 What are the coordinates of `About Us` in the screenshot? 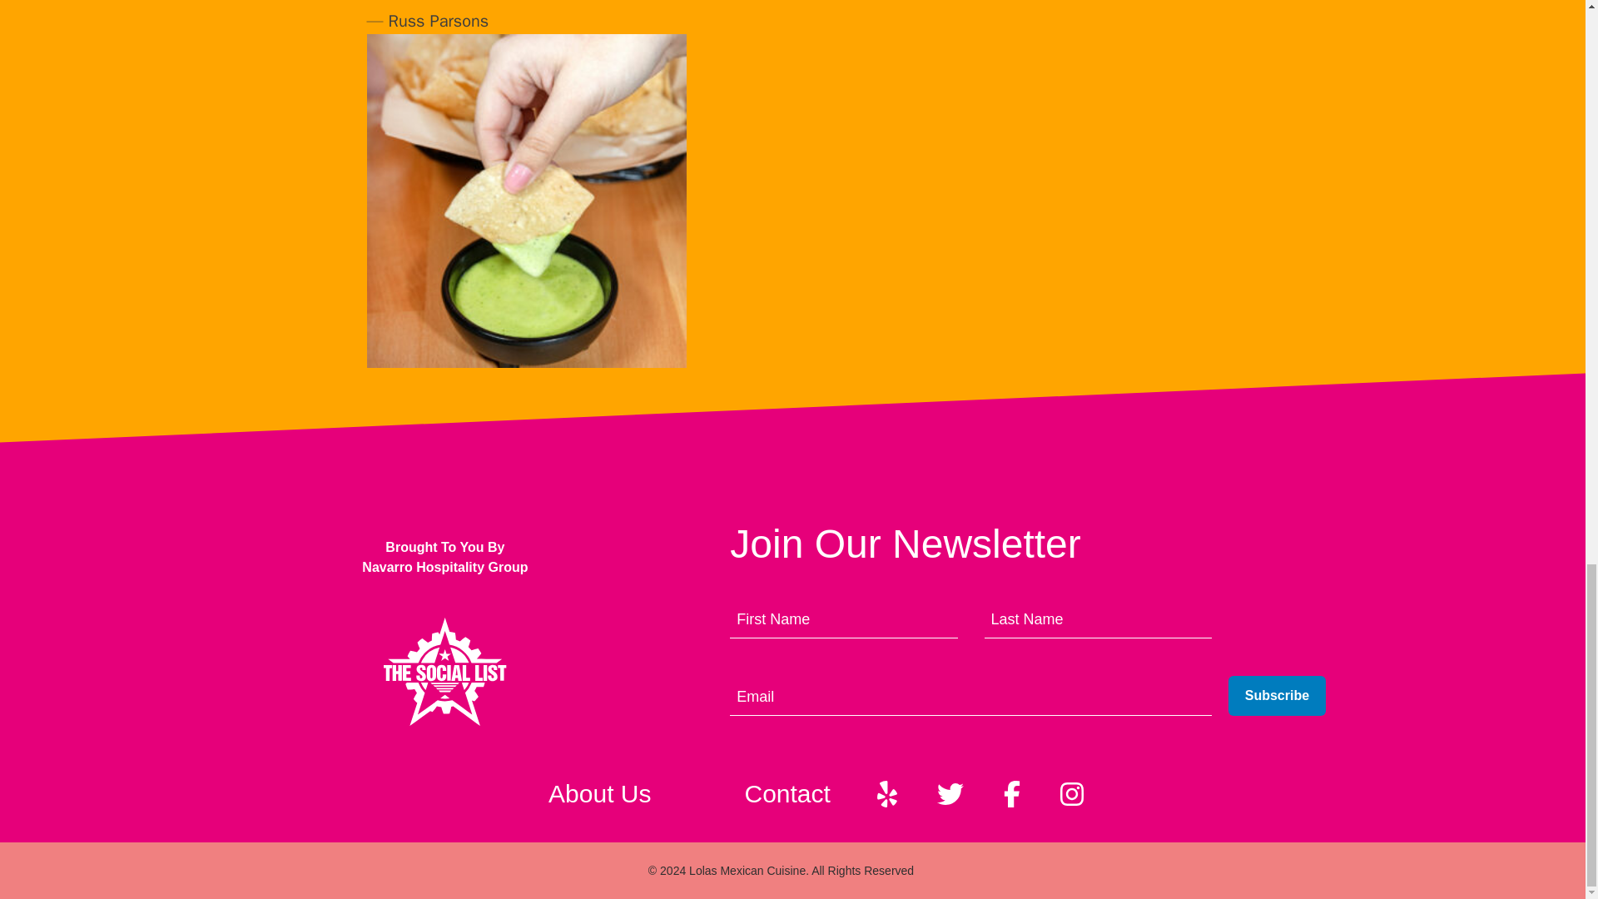 It's located at (599, 794).